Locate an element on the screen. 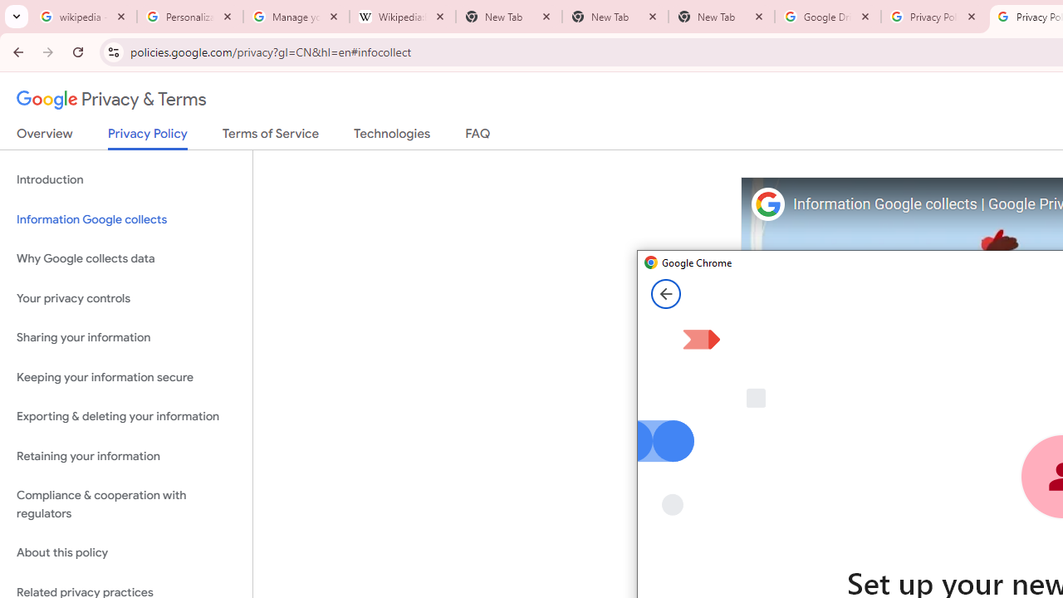 This screenshot has width=1063, height=598. Wikipedia:Edit requests - Wikipedia is located at coordinates (403, 17).